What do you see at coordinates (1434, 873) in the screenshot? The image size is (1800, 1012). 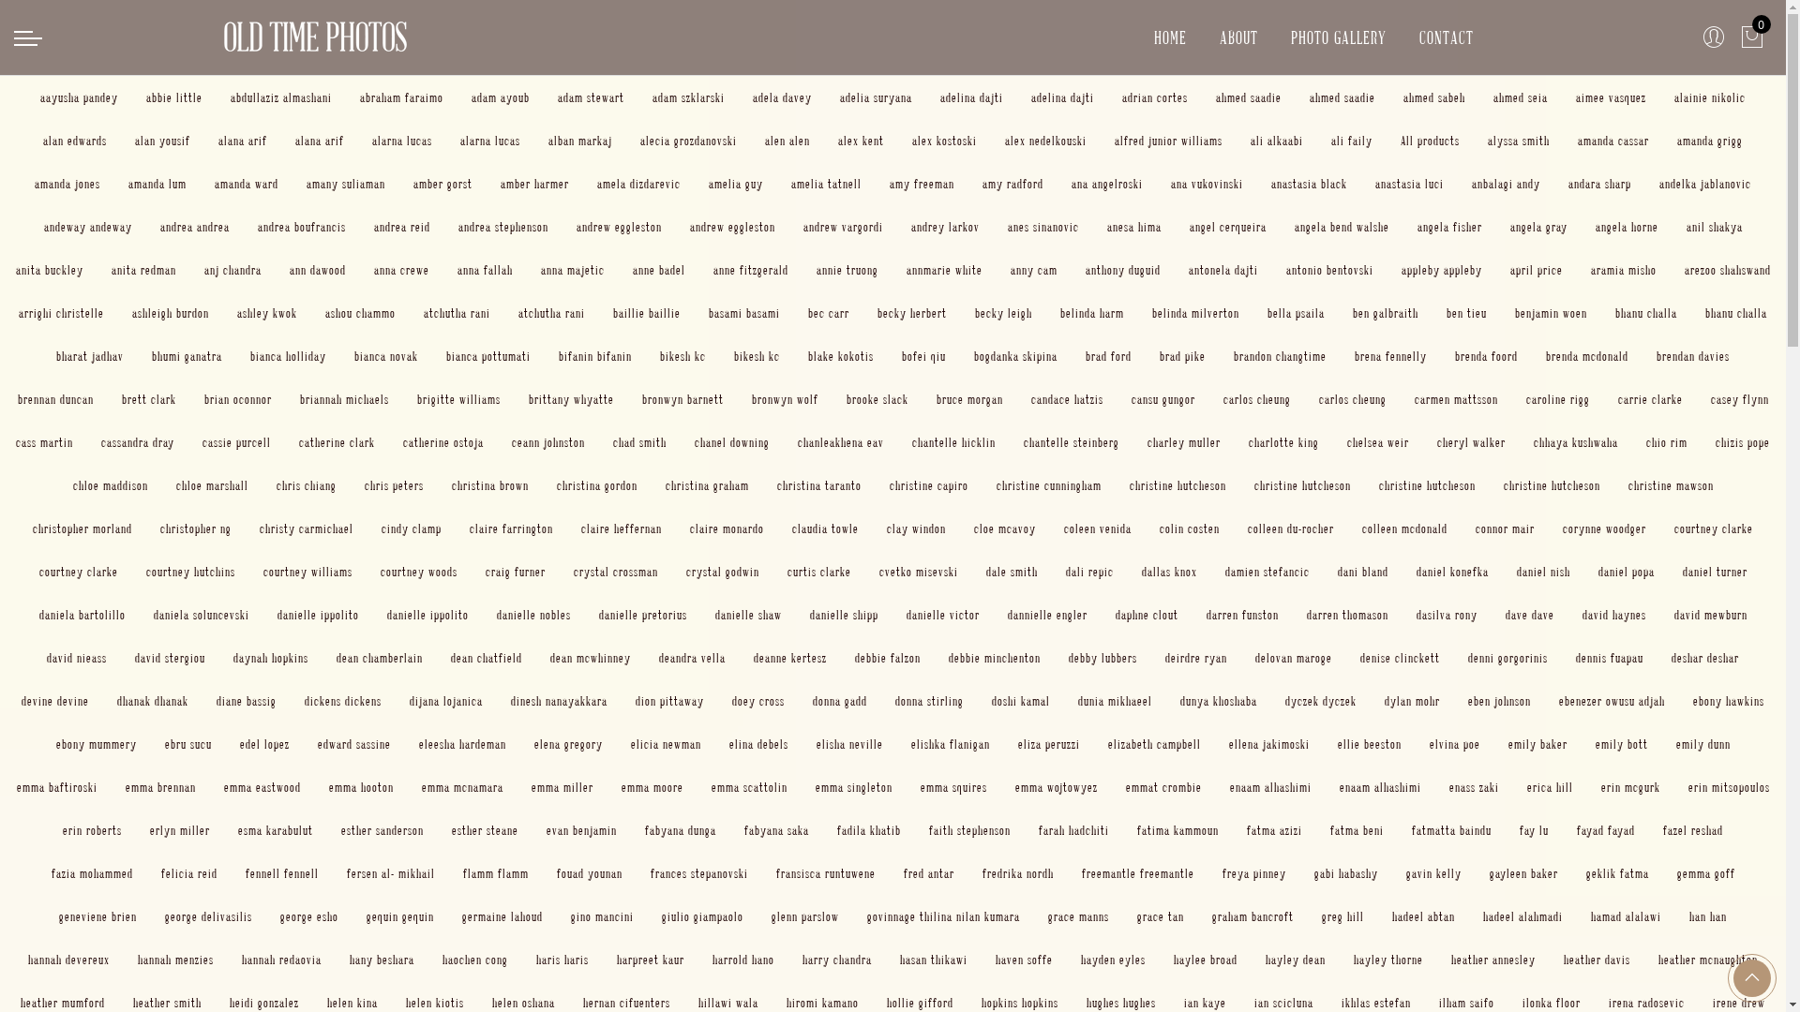 I see `gavin kelly` at bounding box center [1434, 873].